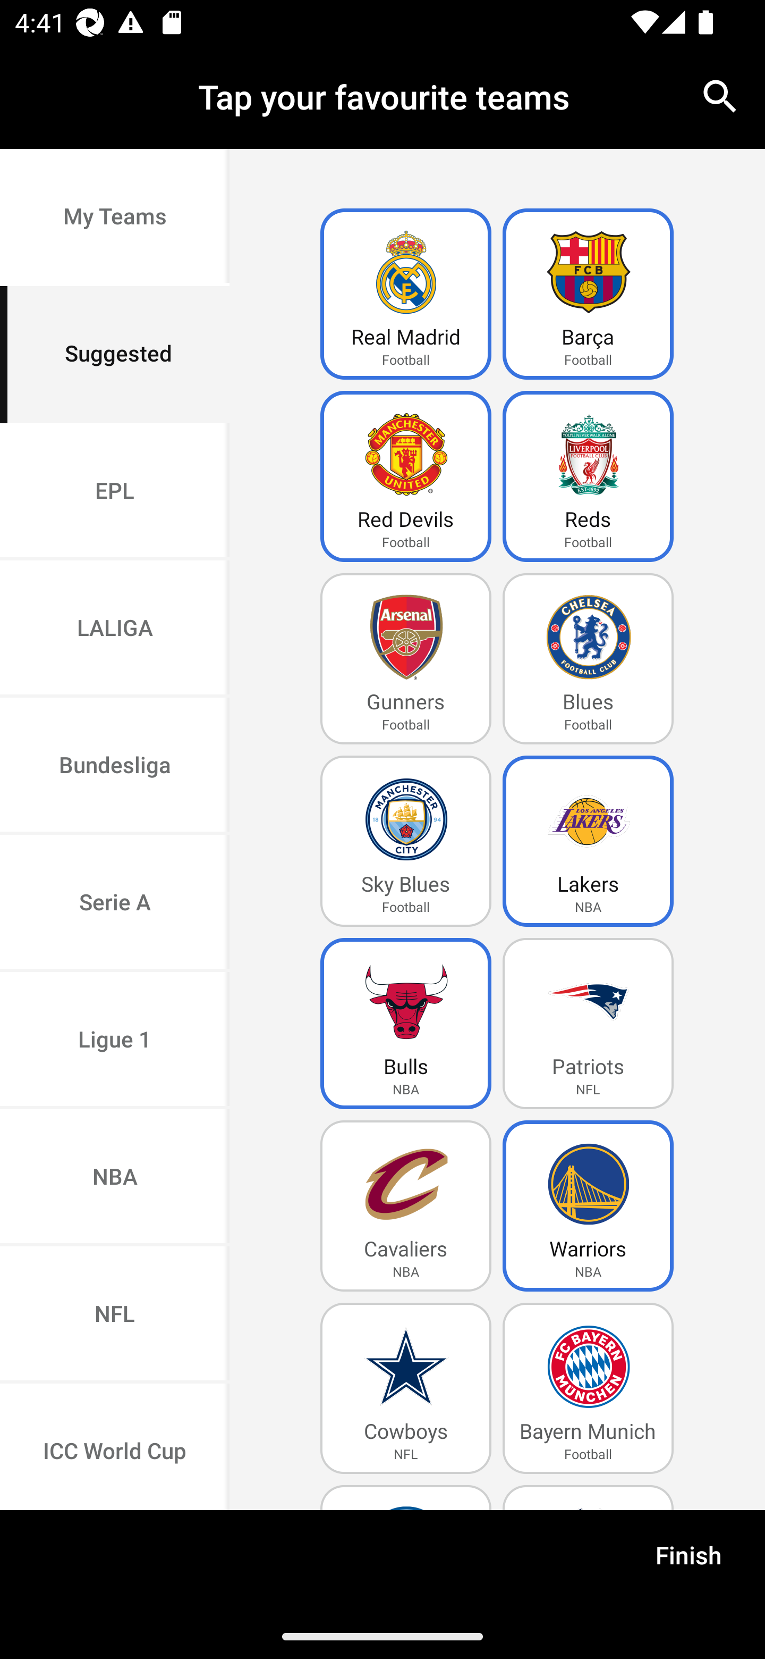 The height and width of the screenshot is (1659, 765). Describe the element at coordinates (115, 1041) in the screenshot. I see `Ligue 1` at that location.